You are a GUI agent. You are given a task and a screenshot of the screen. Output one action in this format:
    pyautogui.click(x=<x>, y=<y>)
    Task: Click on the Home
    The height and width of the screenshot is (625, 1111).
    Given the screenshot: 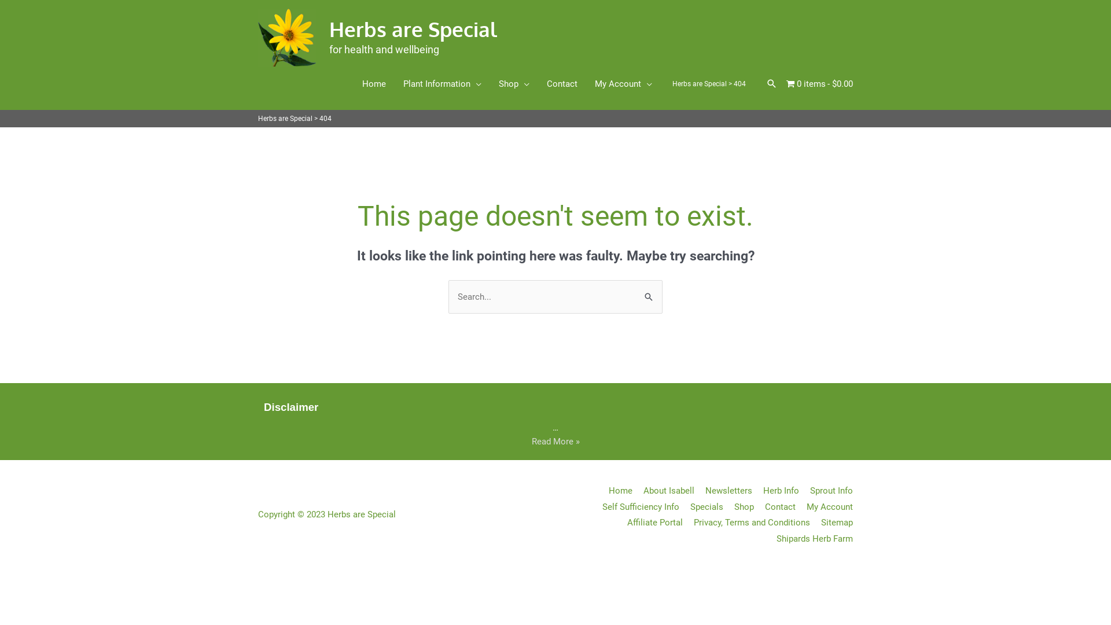 What is the action you would take?
    pyautogui.click(x=374, y=84)
    